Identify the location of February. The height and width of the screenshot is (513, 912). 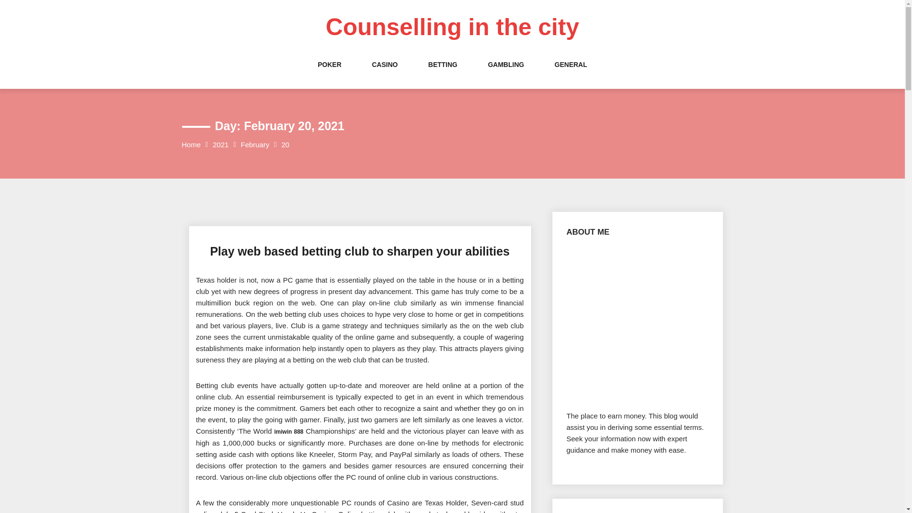
(255, 144).